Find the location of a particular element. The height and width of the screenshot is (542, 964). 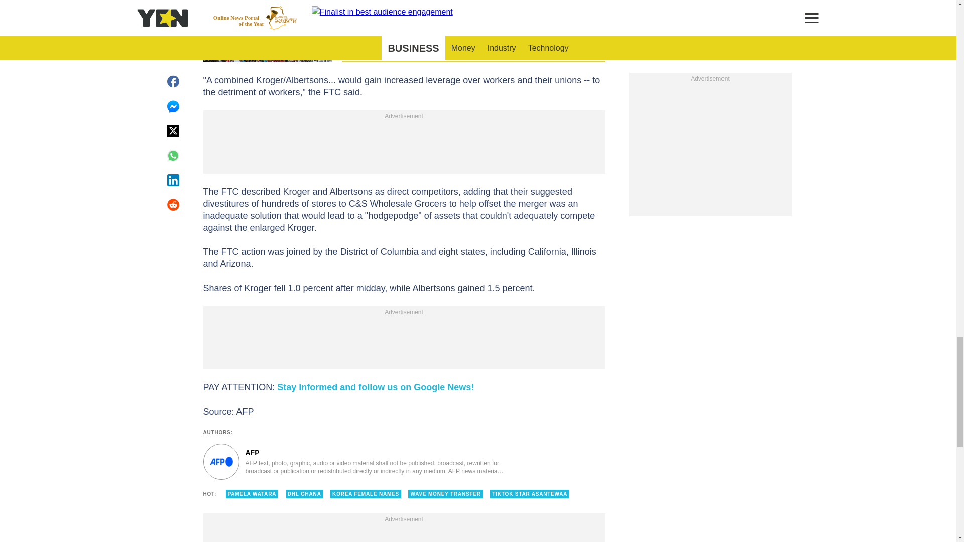

Author page is located at coordinates (353, 462).